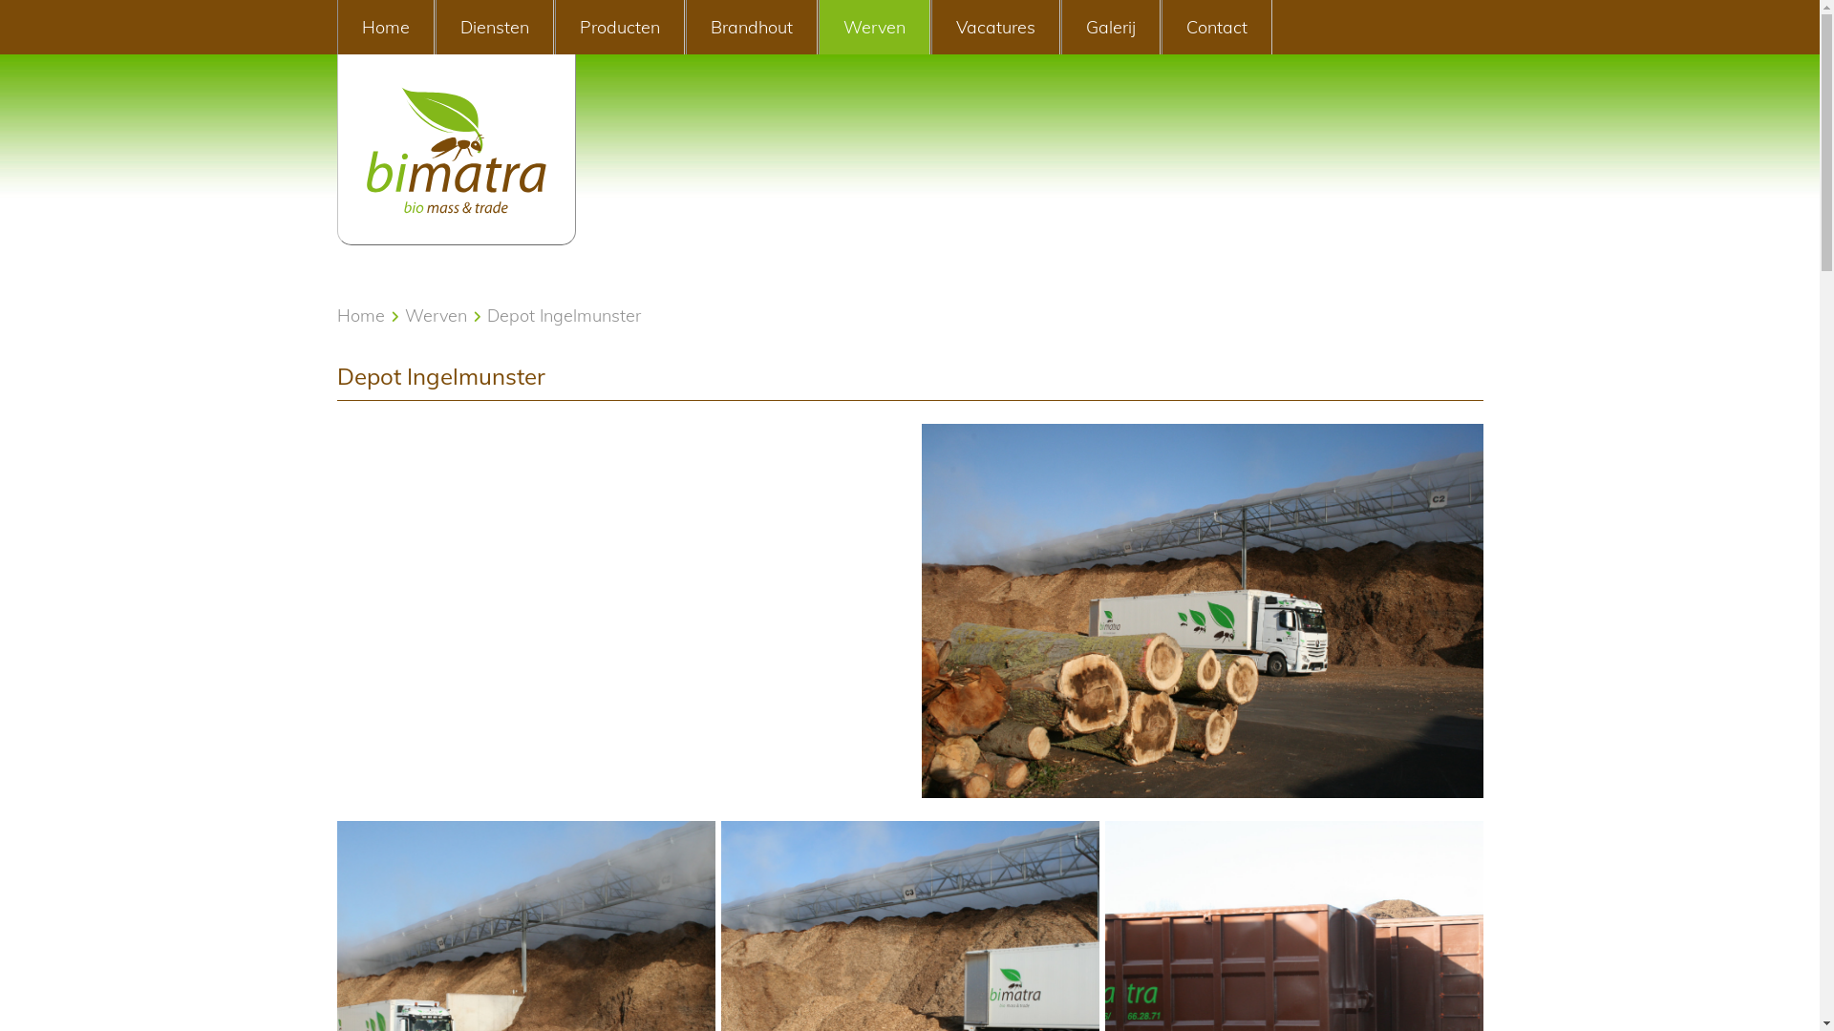 This screenshot has width=1834, height=1031. What do you see at coordinates (495, 27) in the screenshot?
I see `Diensten` at bounding box center [495, 27].